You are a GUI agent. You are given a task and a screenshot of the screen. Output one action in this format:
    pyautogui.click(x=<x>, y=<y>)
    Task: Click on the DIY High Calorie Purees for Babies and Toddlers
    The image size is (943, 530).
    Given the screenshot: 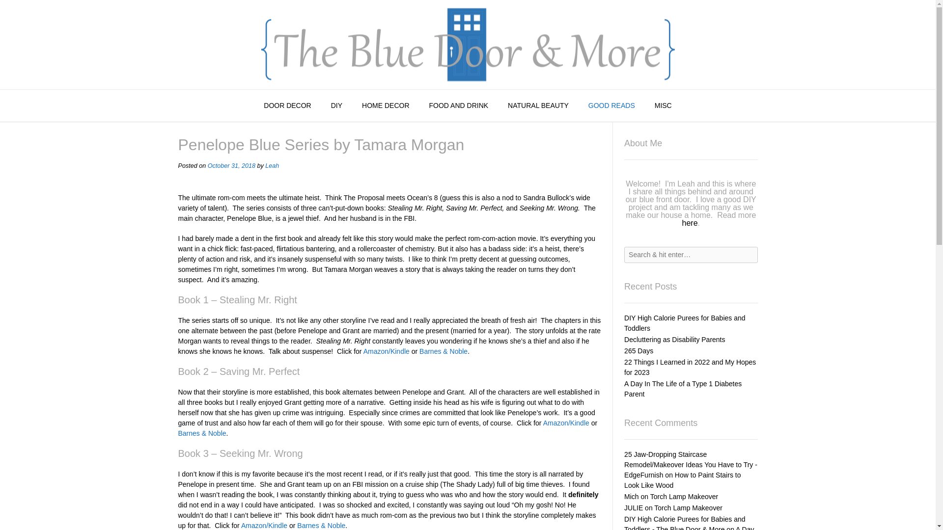 What is the action you would take?
    pyautogui.click(x=685, y=323)
    